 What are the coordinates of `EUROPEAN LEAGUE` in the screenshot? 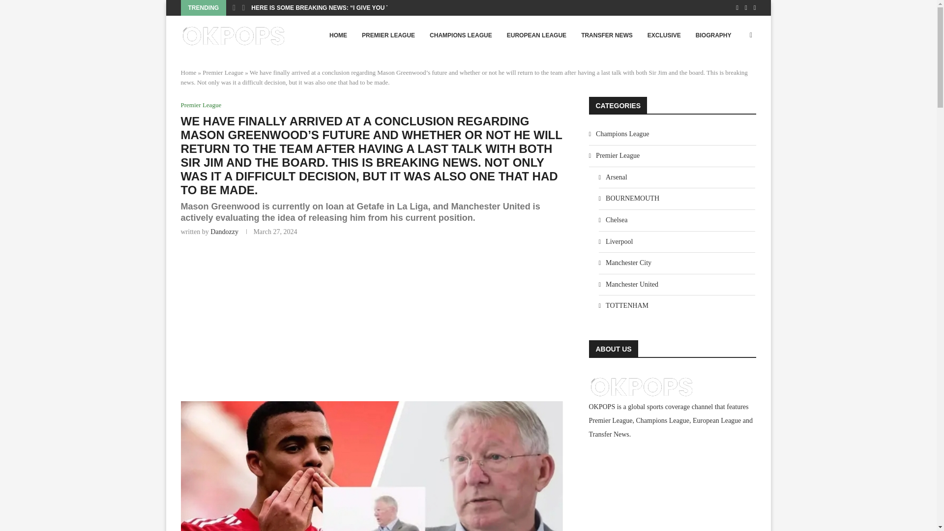 It's located at (536, 35).